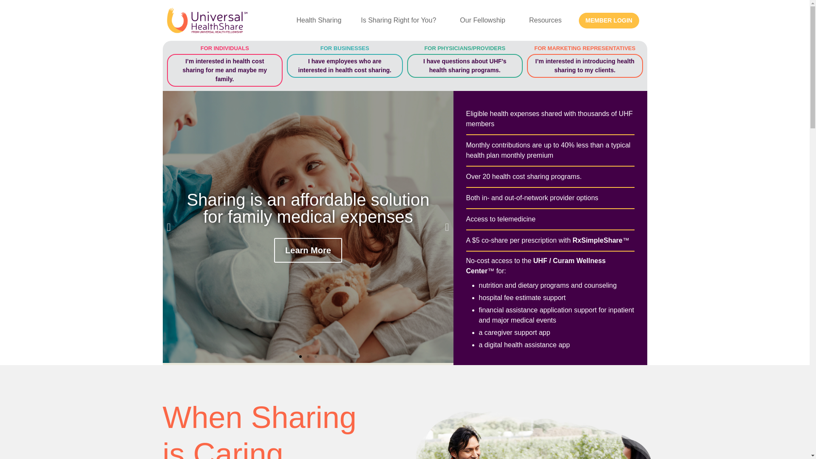 The image size is (816, 459). I want to click on MEMBER LOGIN, so click(609, 20).